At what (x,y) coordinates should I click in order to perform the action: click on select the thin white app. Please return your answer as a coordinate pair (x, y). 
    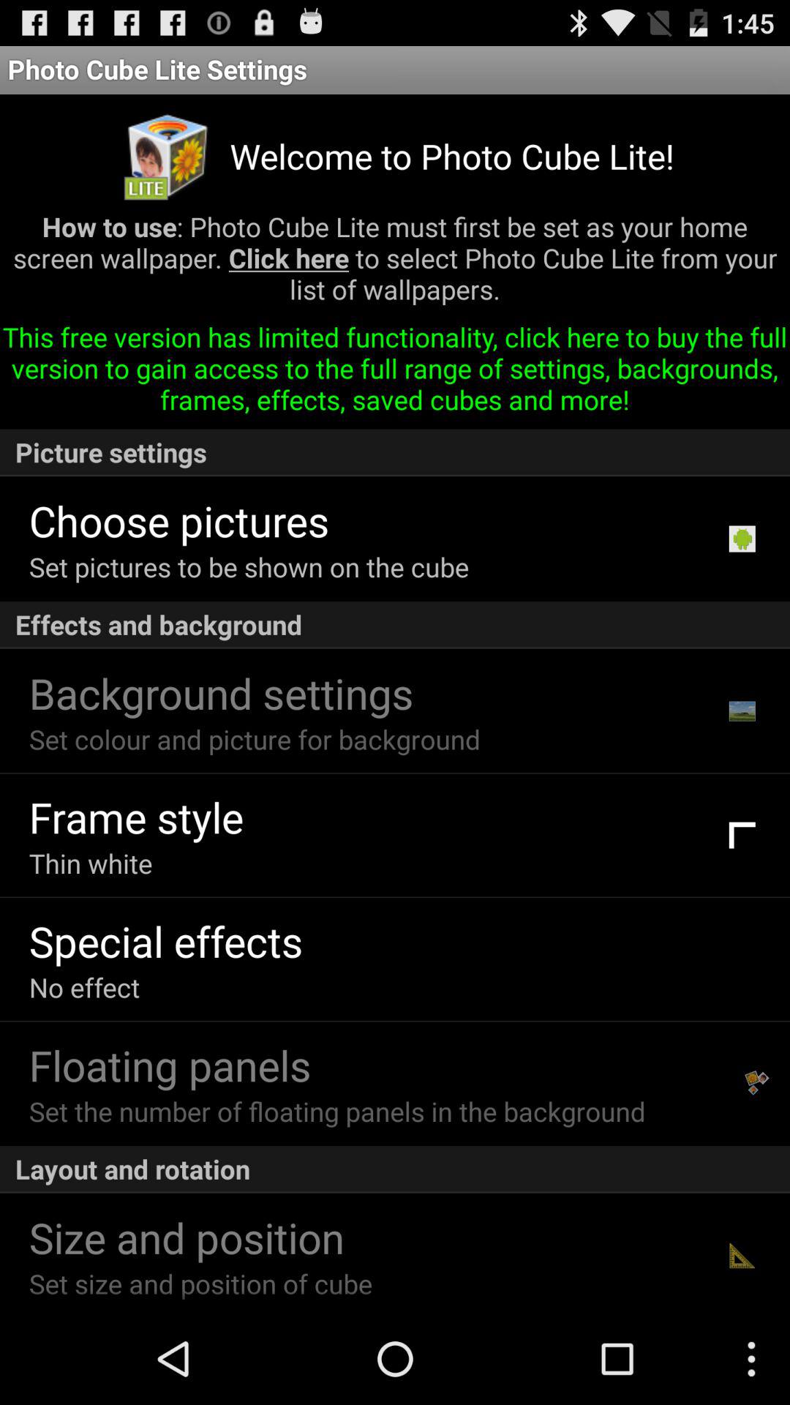
    Looking at the image, I should click on (91, 863).